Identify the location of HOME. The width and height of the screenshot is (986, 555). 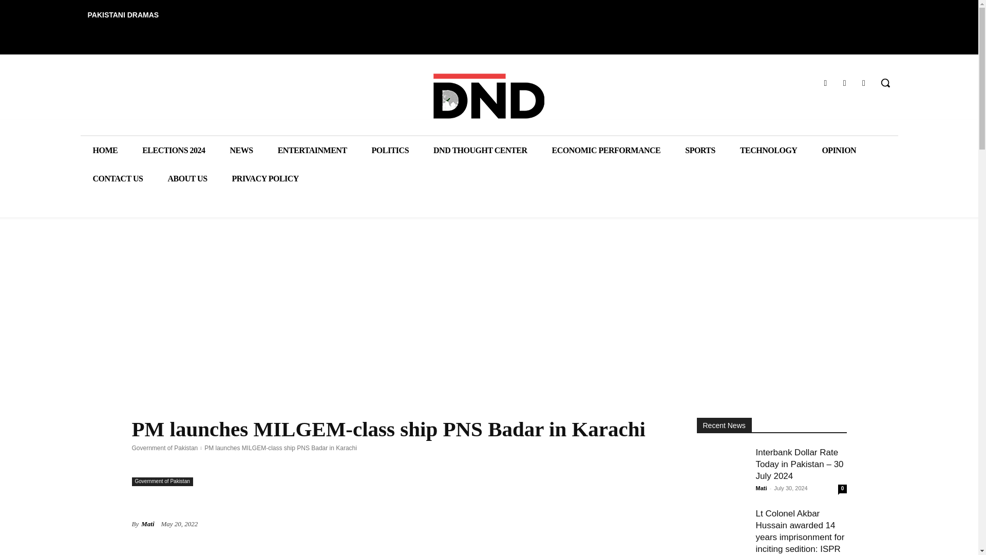
(105, 150).